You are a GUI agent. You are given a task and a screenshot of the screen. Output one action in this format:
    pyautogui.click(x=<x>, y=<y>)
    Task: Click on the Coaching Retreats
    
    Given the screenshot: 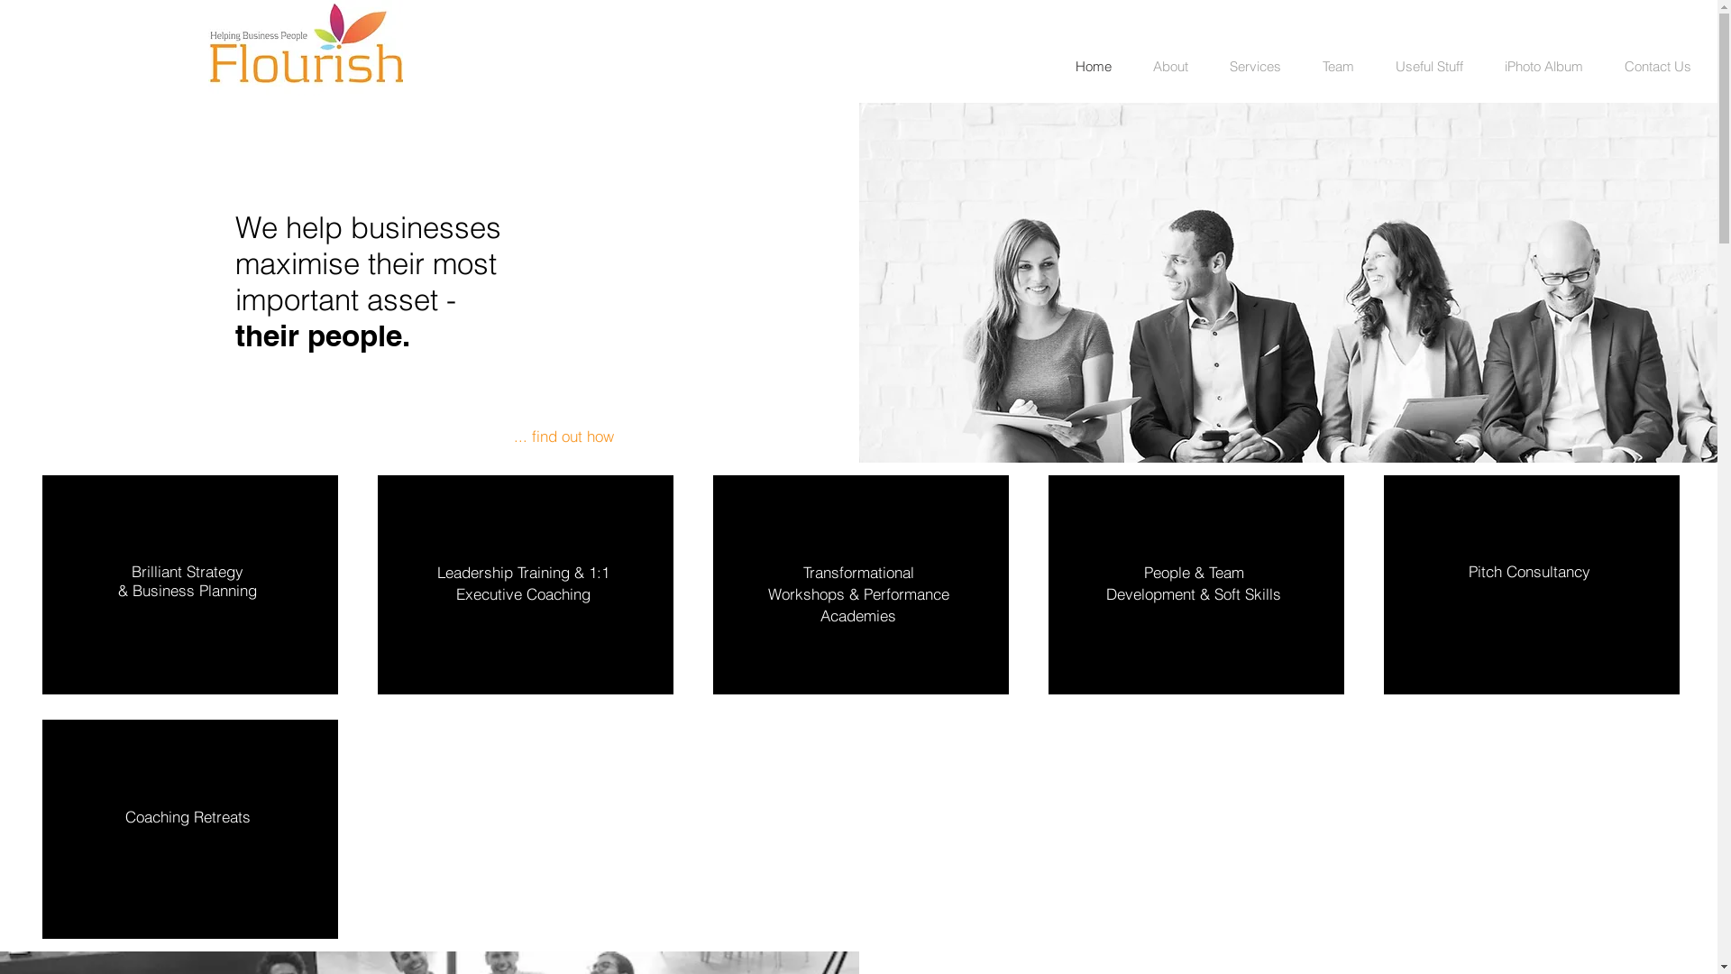 What is the action you would take?
    pyautogui.click(x=188, y=817)
    